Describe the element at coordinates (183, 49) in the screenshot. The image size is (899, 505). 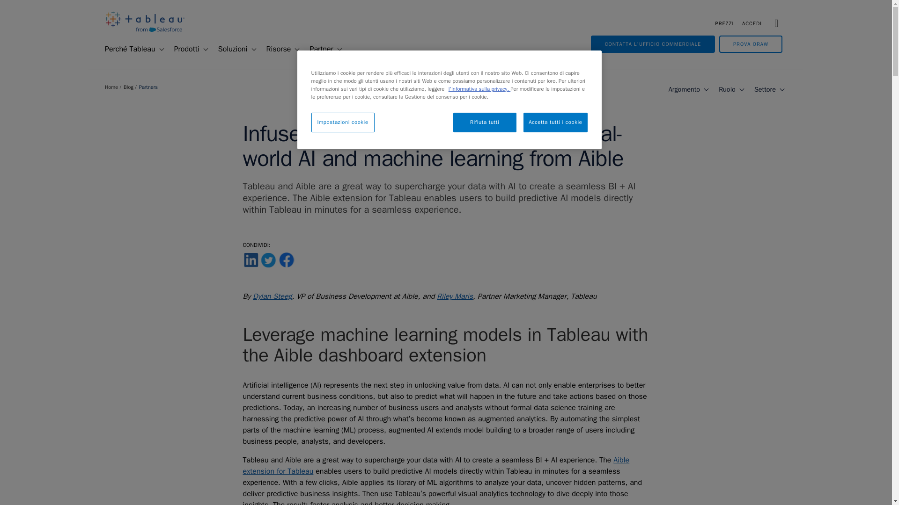
I see `Prodotti` at that location.